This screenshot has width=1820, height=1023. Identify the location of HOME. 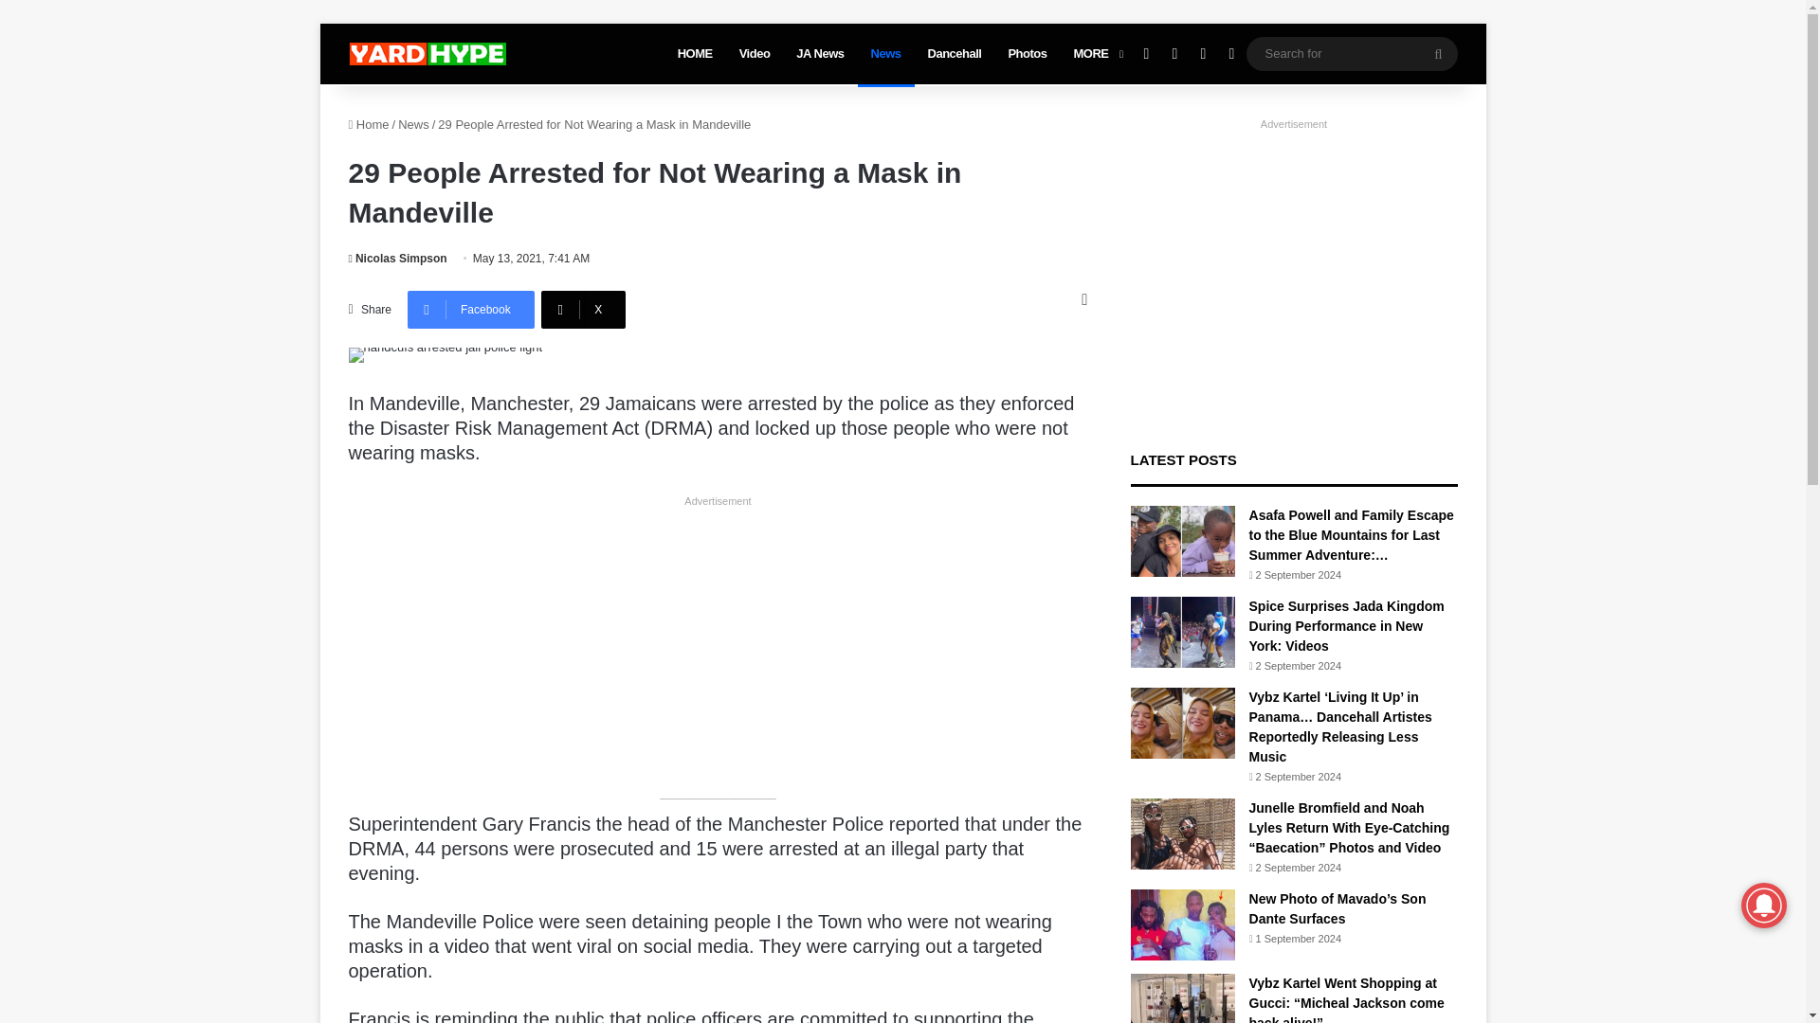
(695, 53).